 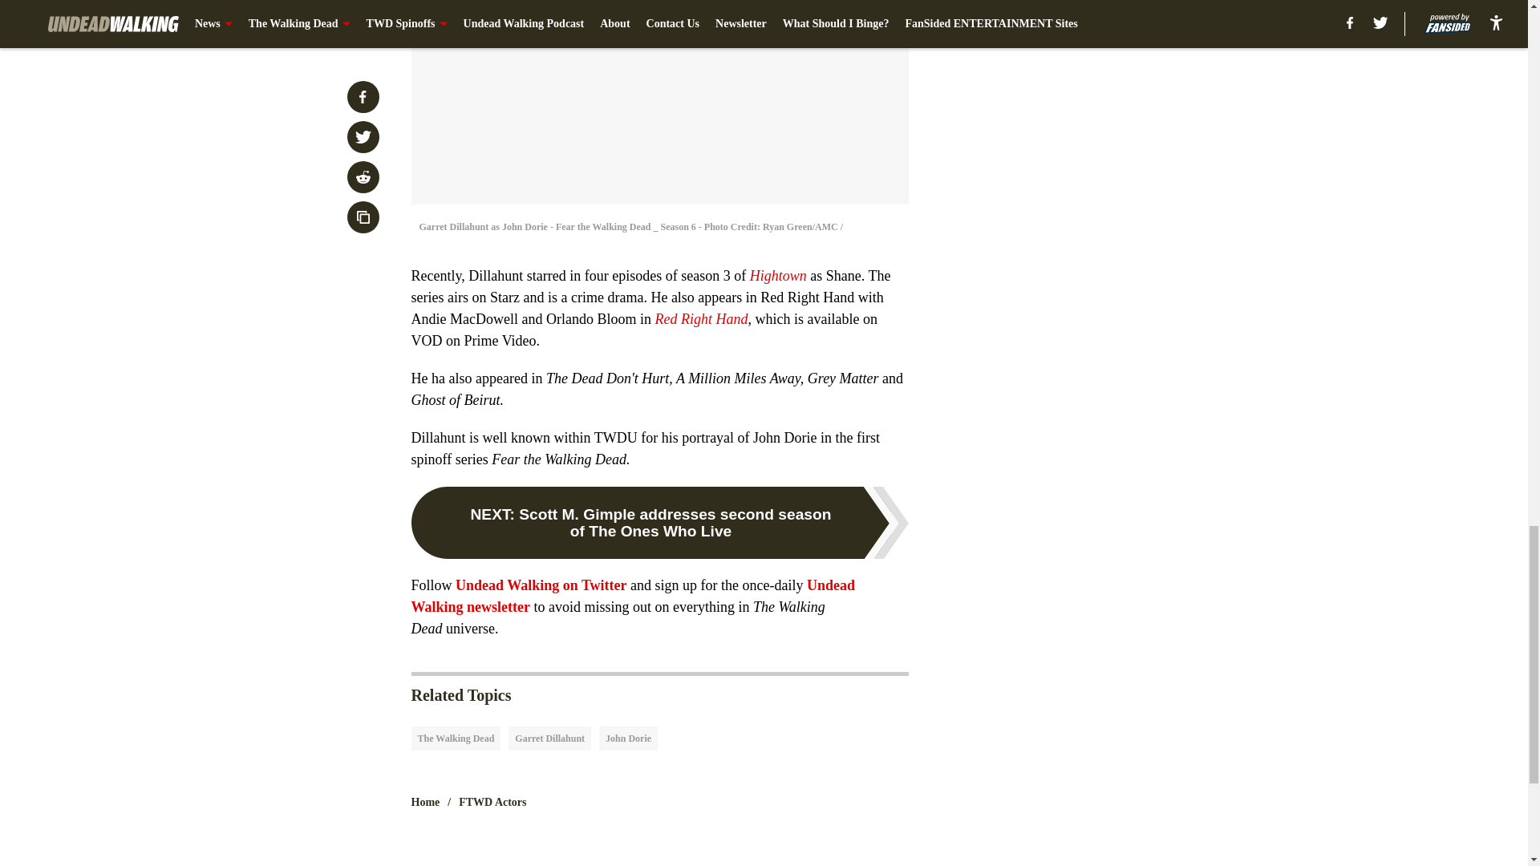 What do you see at coordinates (541, 585) in the screenshot?
I see `Undead Walking on Twitter` at bounding box center [541, 585].